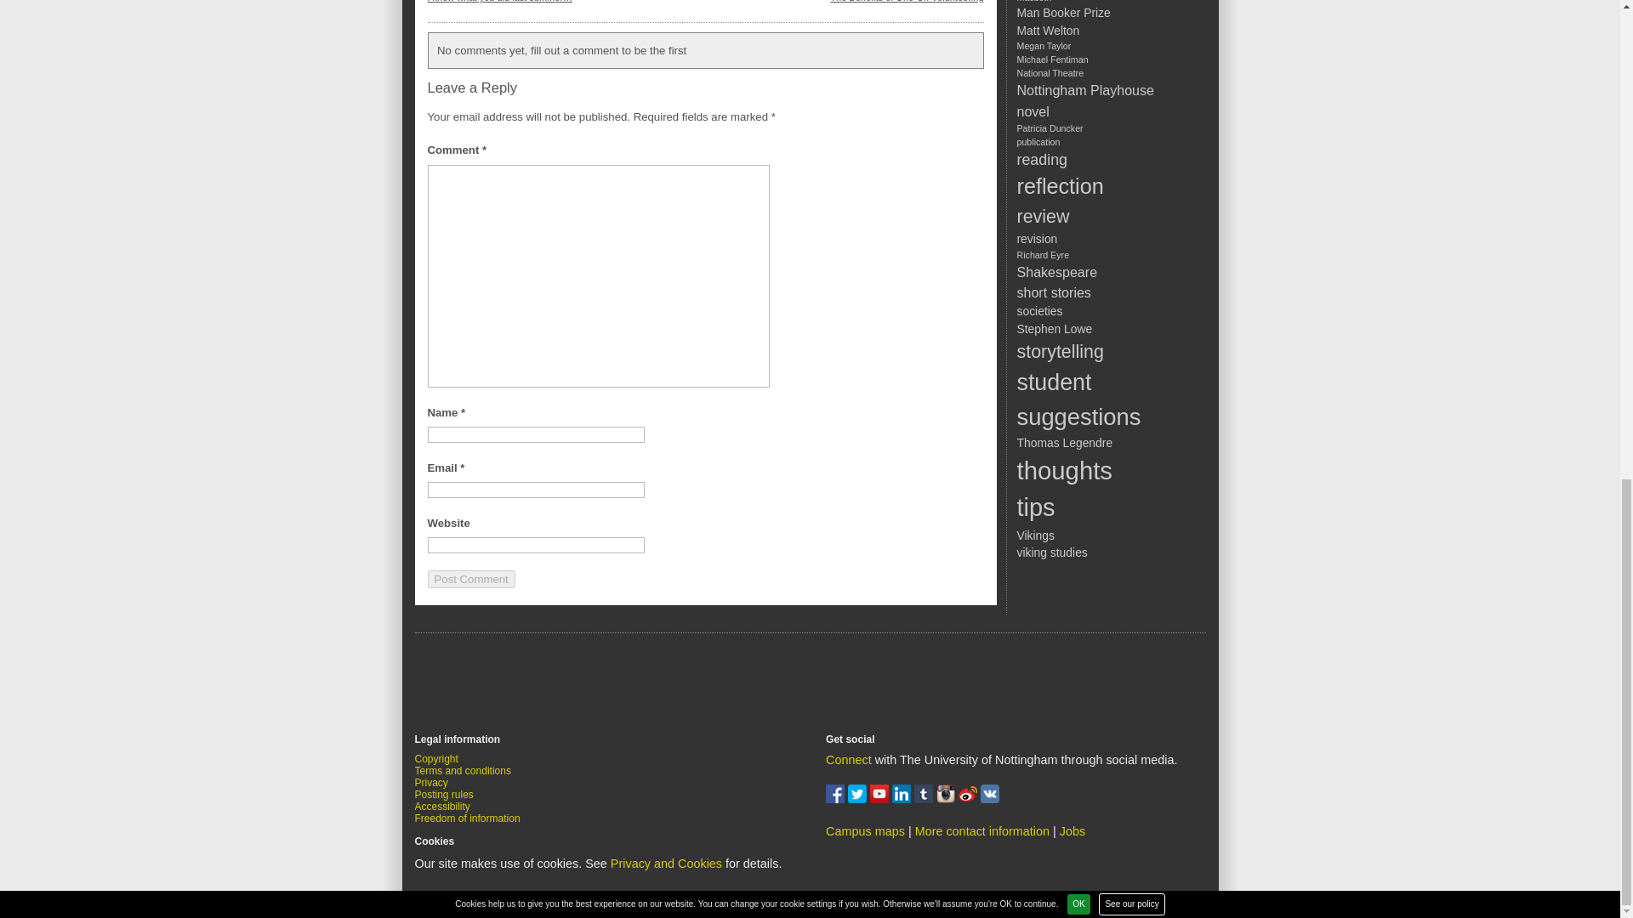 The image size is (1633, 918). What do you see at coordinates (430, 782) in the screenshot?
I see `Privacy` at bounding box center [430, 782].